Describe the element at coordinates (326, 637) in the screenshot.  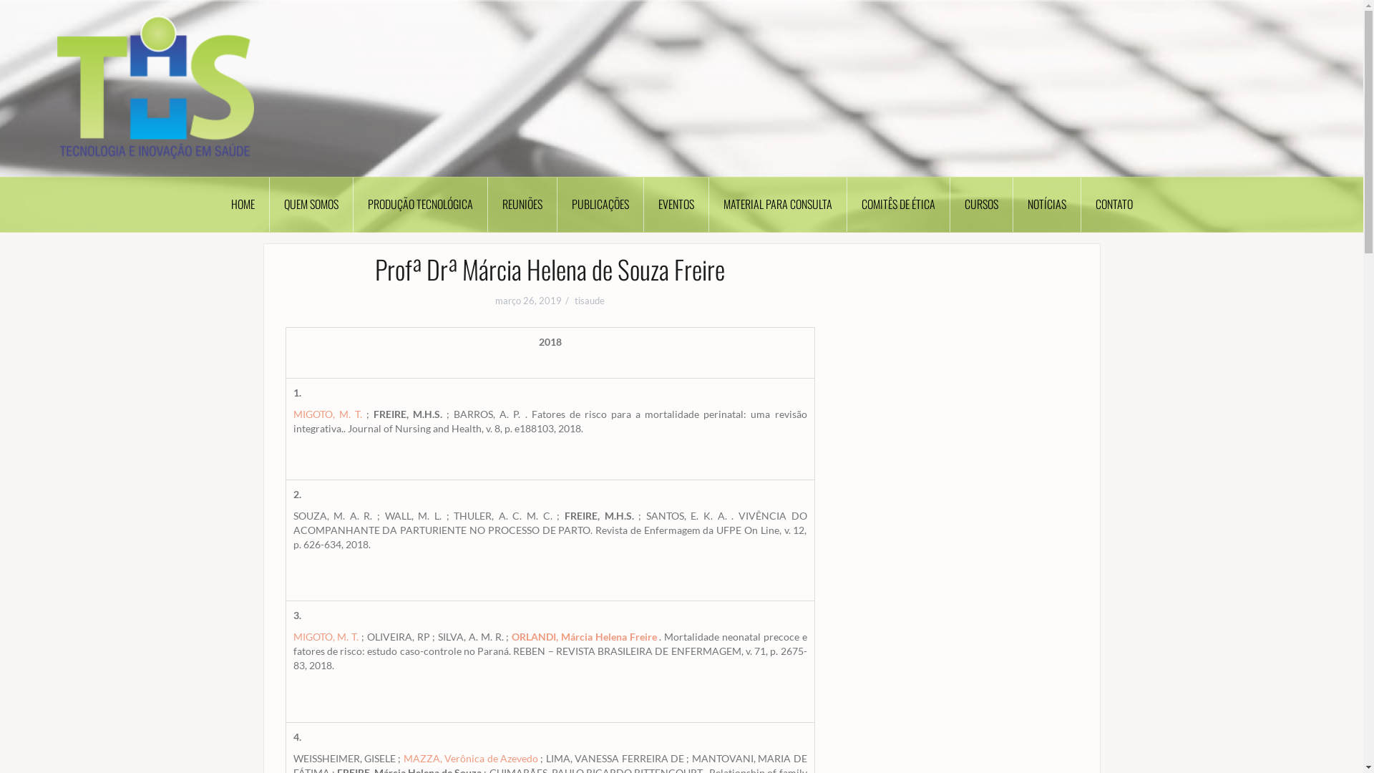
I see `MIGOTO, M. T.` at that location.